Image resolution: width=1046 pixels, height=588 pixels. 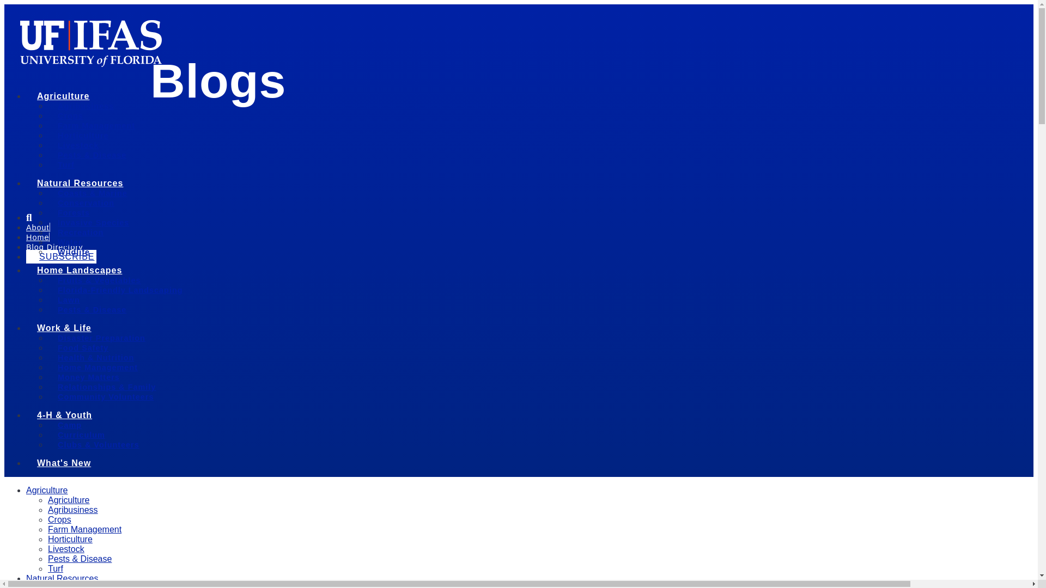 What do you see at coordinates (88, 378) in the screenshot?
I see `Money Matters` at bounding box center [88, 378].